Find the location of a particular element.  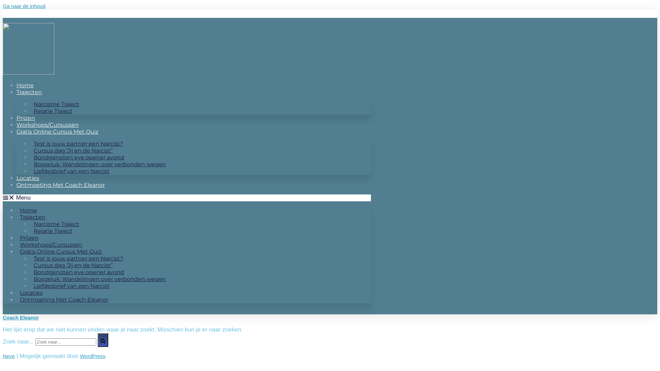

Liefdesbrief van een Narcist is located at coordinates (71, 286).